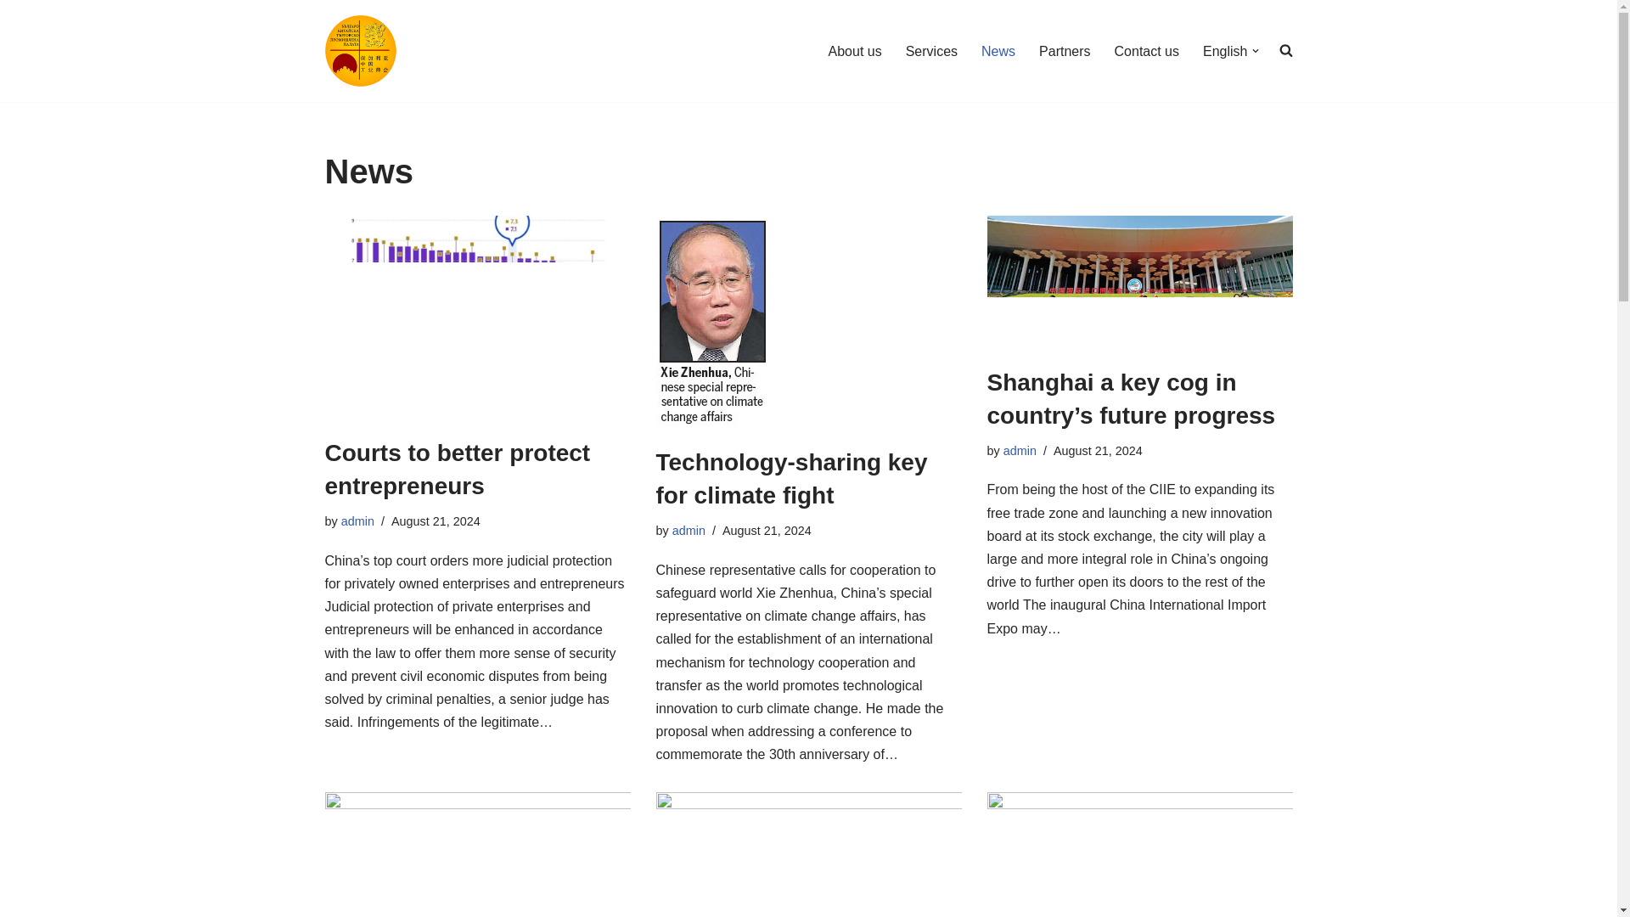 The image size is (1630, 917). Describe the element at coordinates (477, 854) in the screenshot. I see `Government help urged in phasing out straws` at that location.